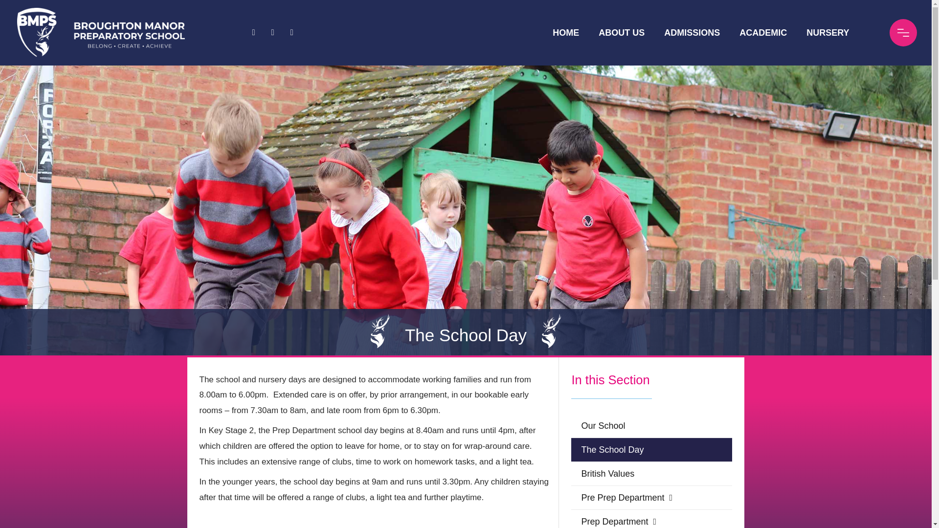 The width and height of the screenshot is (939, 528). Describe the element at coordinates (291, 32) in the screenshot. I see `Instagram` at that location.